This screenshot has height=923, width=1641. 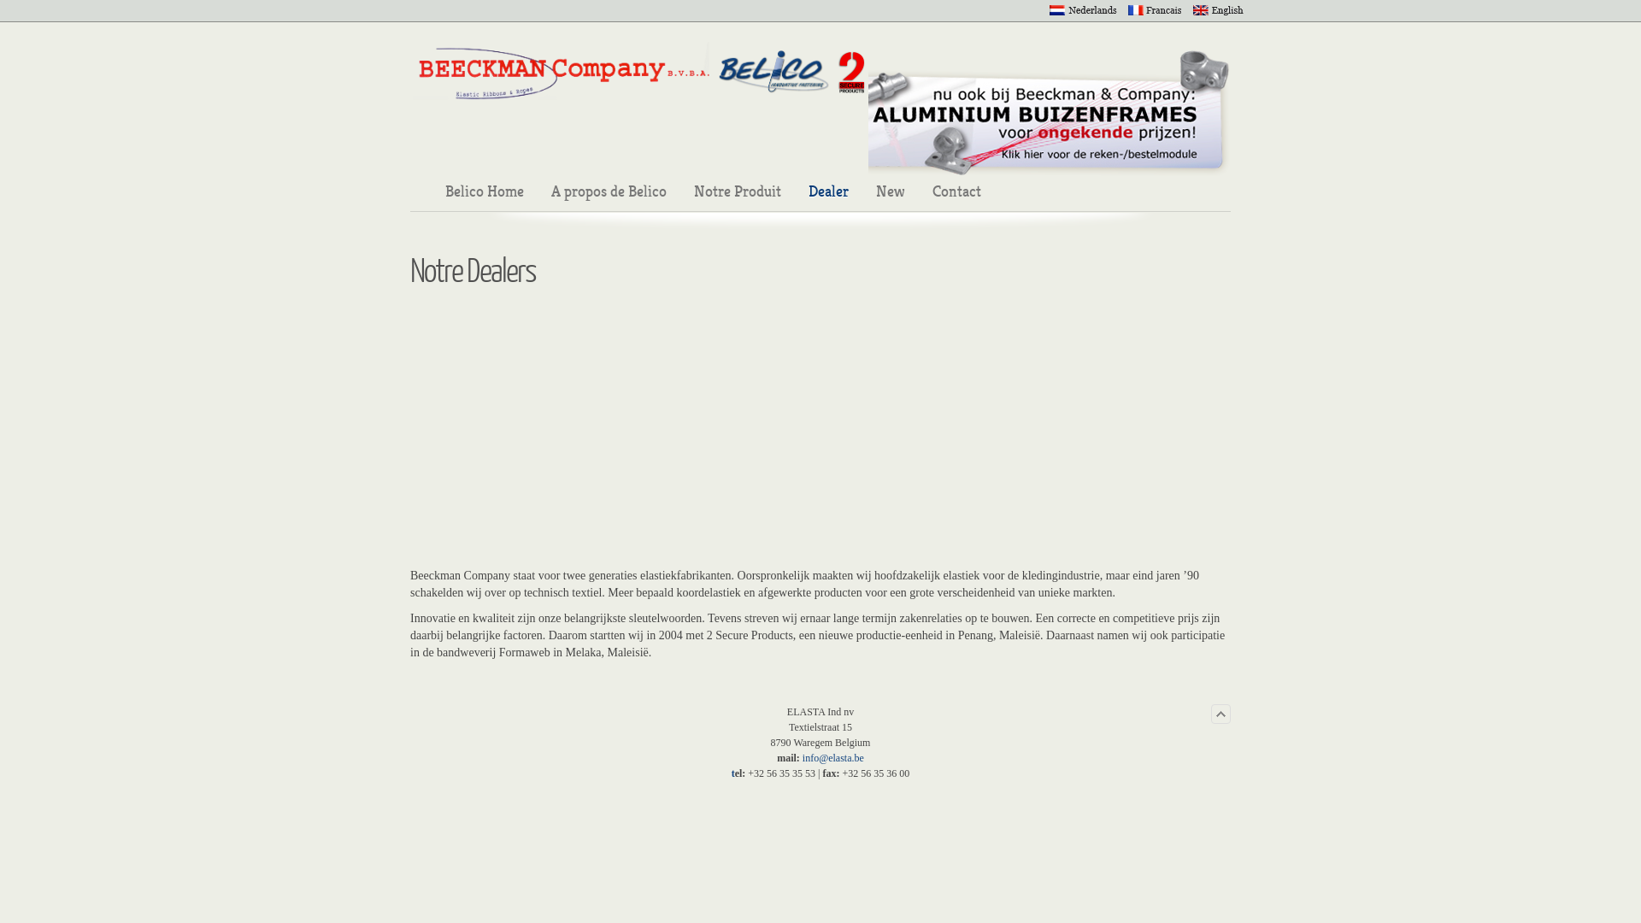 What do you see at coordinates (738, 191) in the screenshot?
I see `Notre Produit` at bounding box center [738, 191].